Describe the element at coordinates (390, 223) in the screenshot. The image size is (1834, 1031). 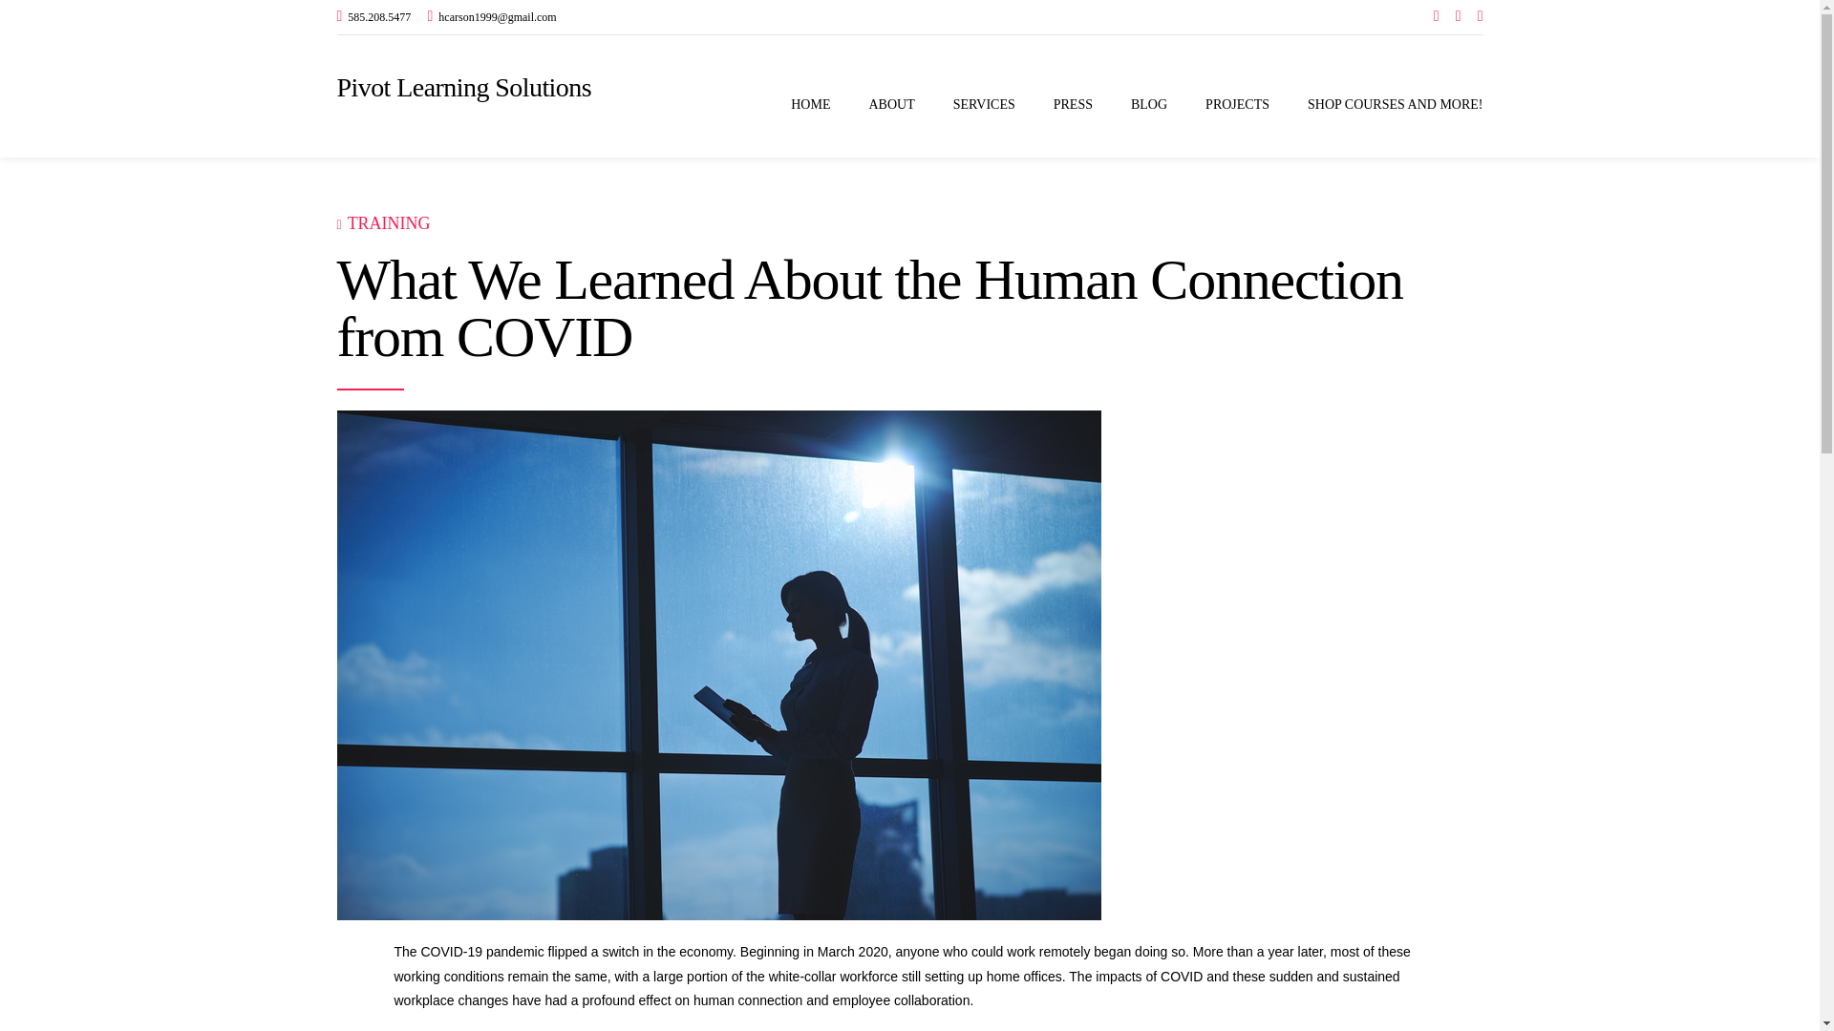
I see `TRAINING` at that location.